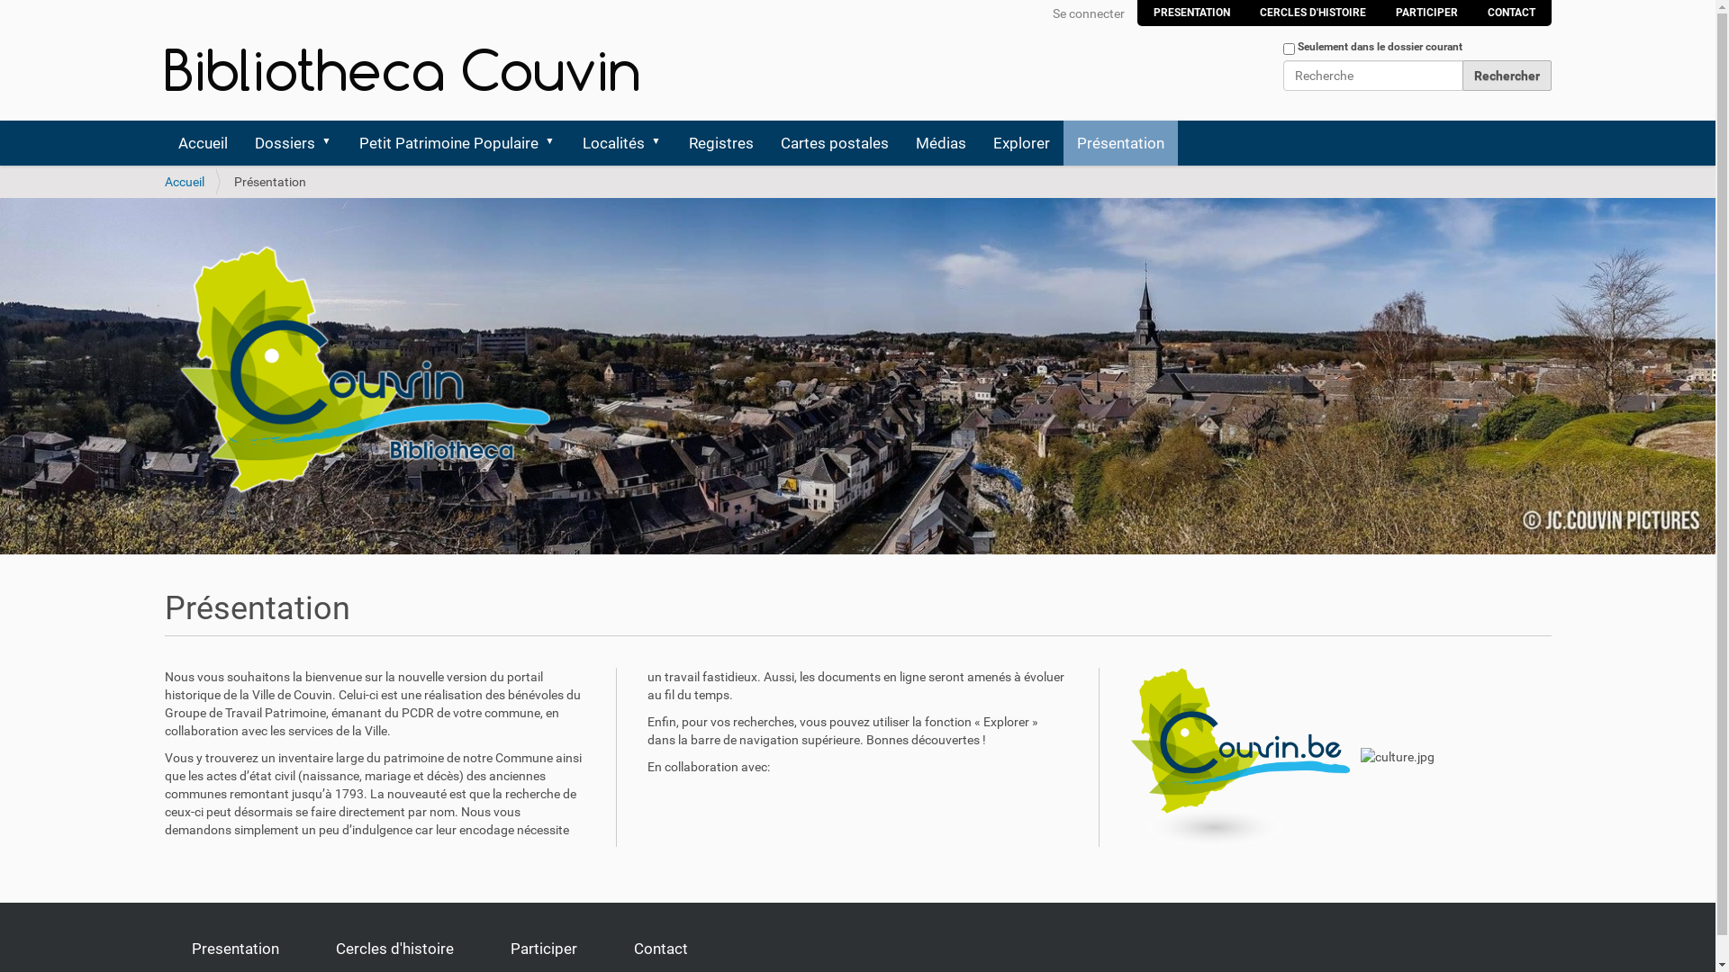 The image size is (1729, 972). I want to click on Cartes postales, so click(835, 143).